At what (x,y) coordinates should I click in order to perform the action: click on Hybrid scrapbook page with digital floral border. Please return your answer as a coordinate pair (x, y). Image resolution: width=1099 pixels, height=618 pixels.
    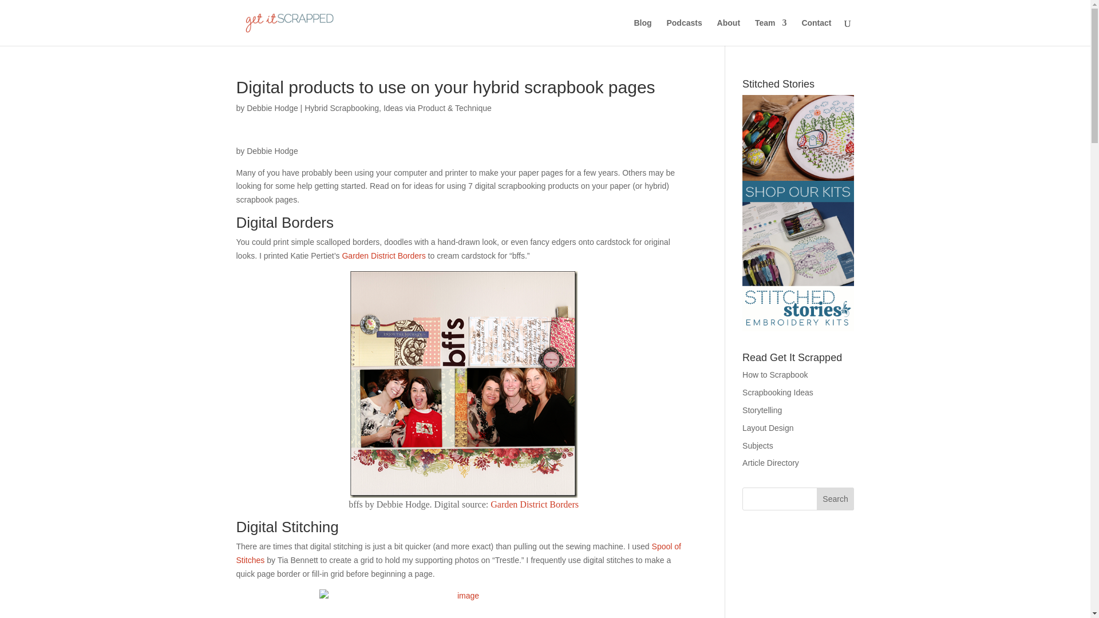
    Looking at the image, I should click on (464, 385).